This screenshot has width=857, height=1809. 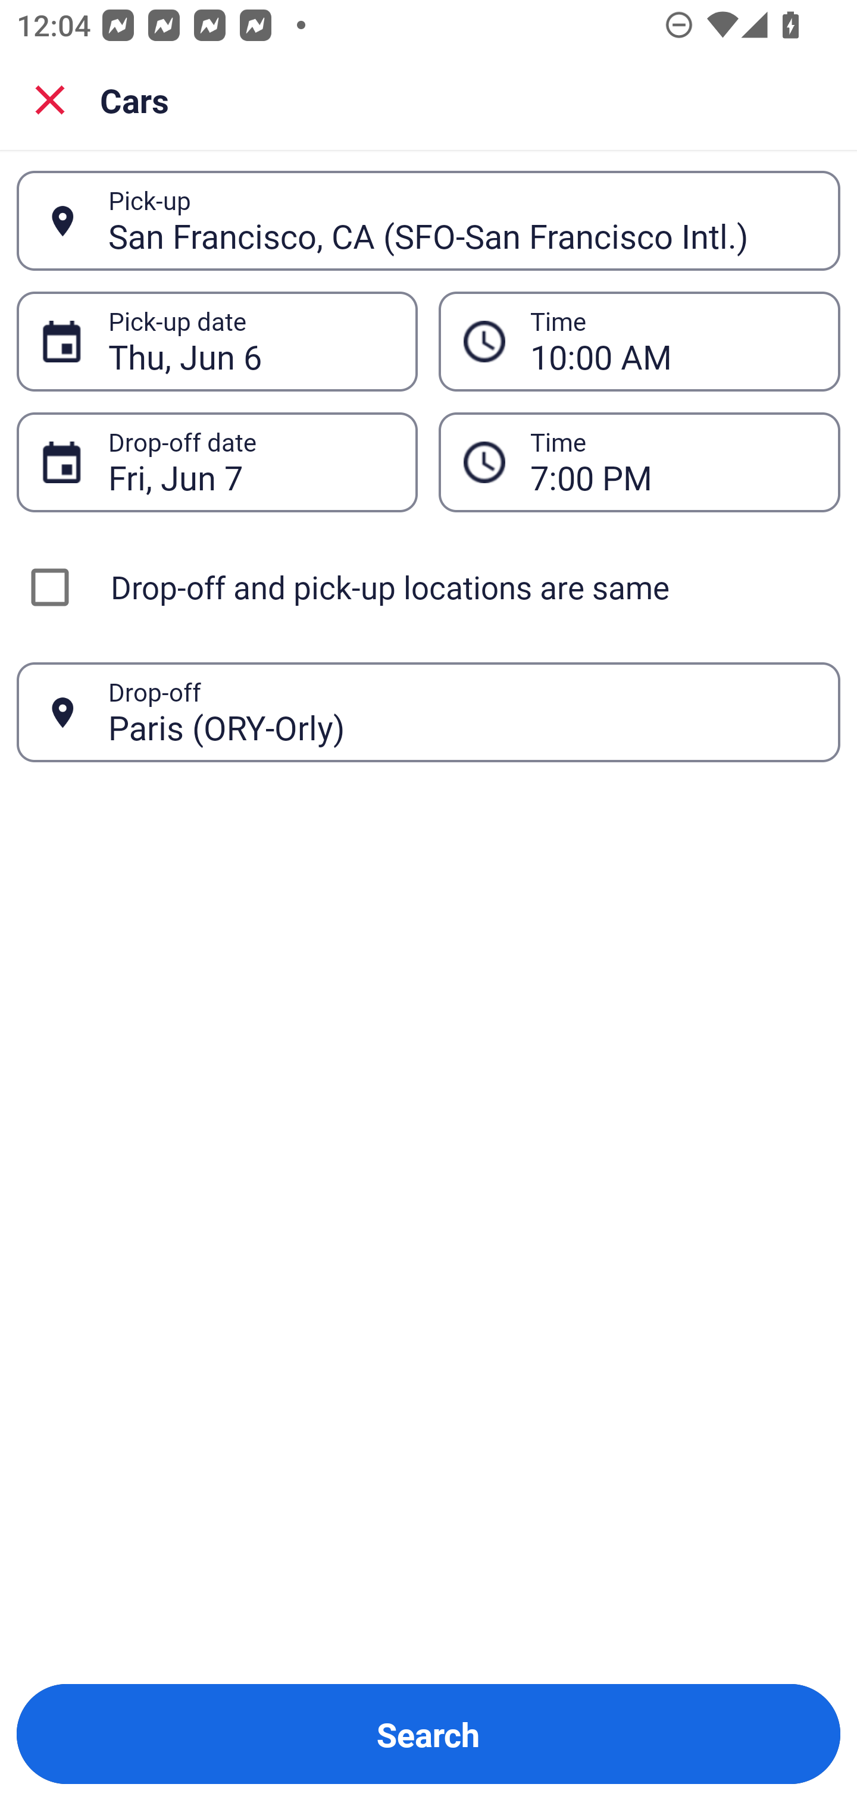 What do you see at coordinates (639, 462) in the screenshot?
I see `7:00 PM` at bounding box center [639, 462].